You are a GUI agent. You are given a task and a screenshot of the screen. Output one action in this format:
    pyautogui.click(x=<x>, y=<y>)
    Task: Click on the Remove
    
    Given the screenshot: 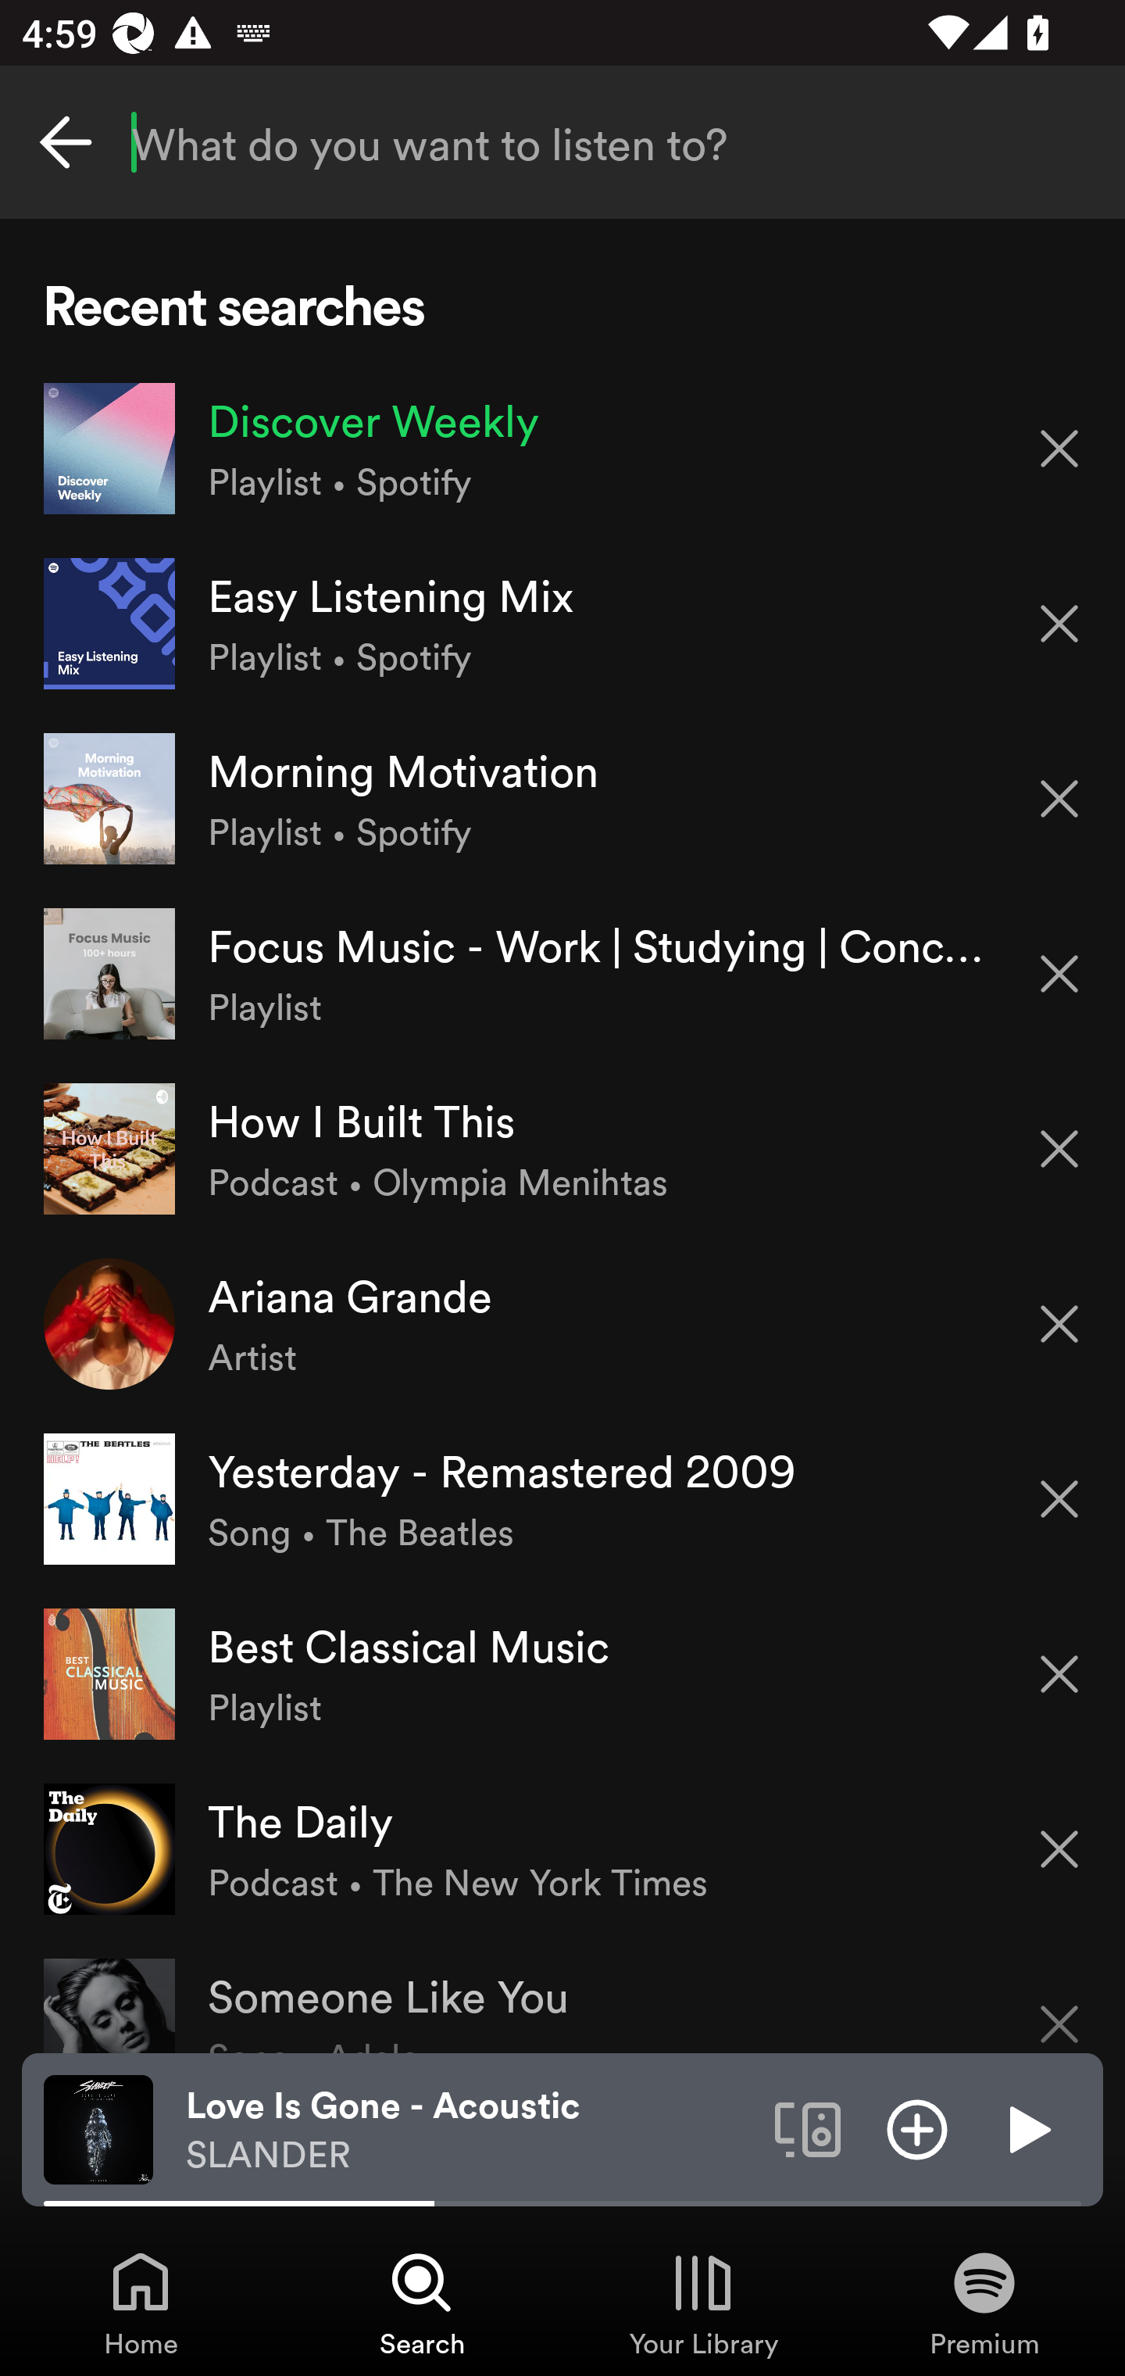 What is the action you would take?
    pyautogui.click(x=1059, y=2005)
    